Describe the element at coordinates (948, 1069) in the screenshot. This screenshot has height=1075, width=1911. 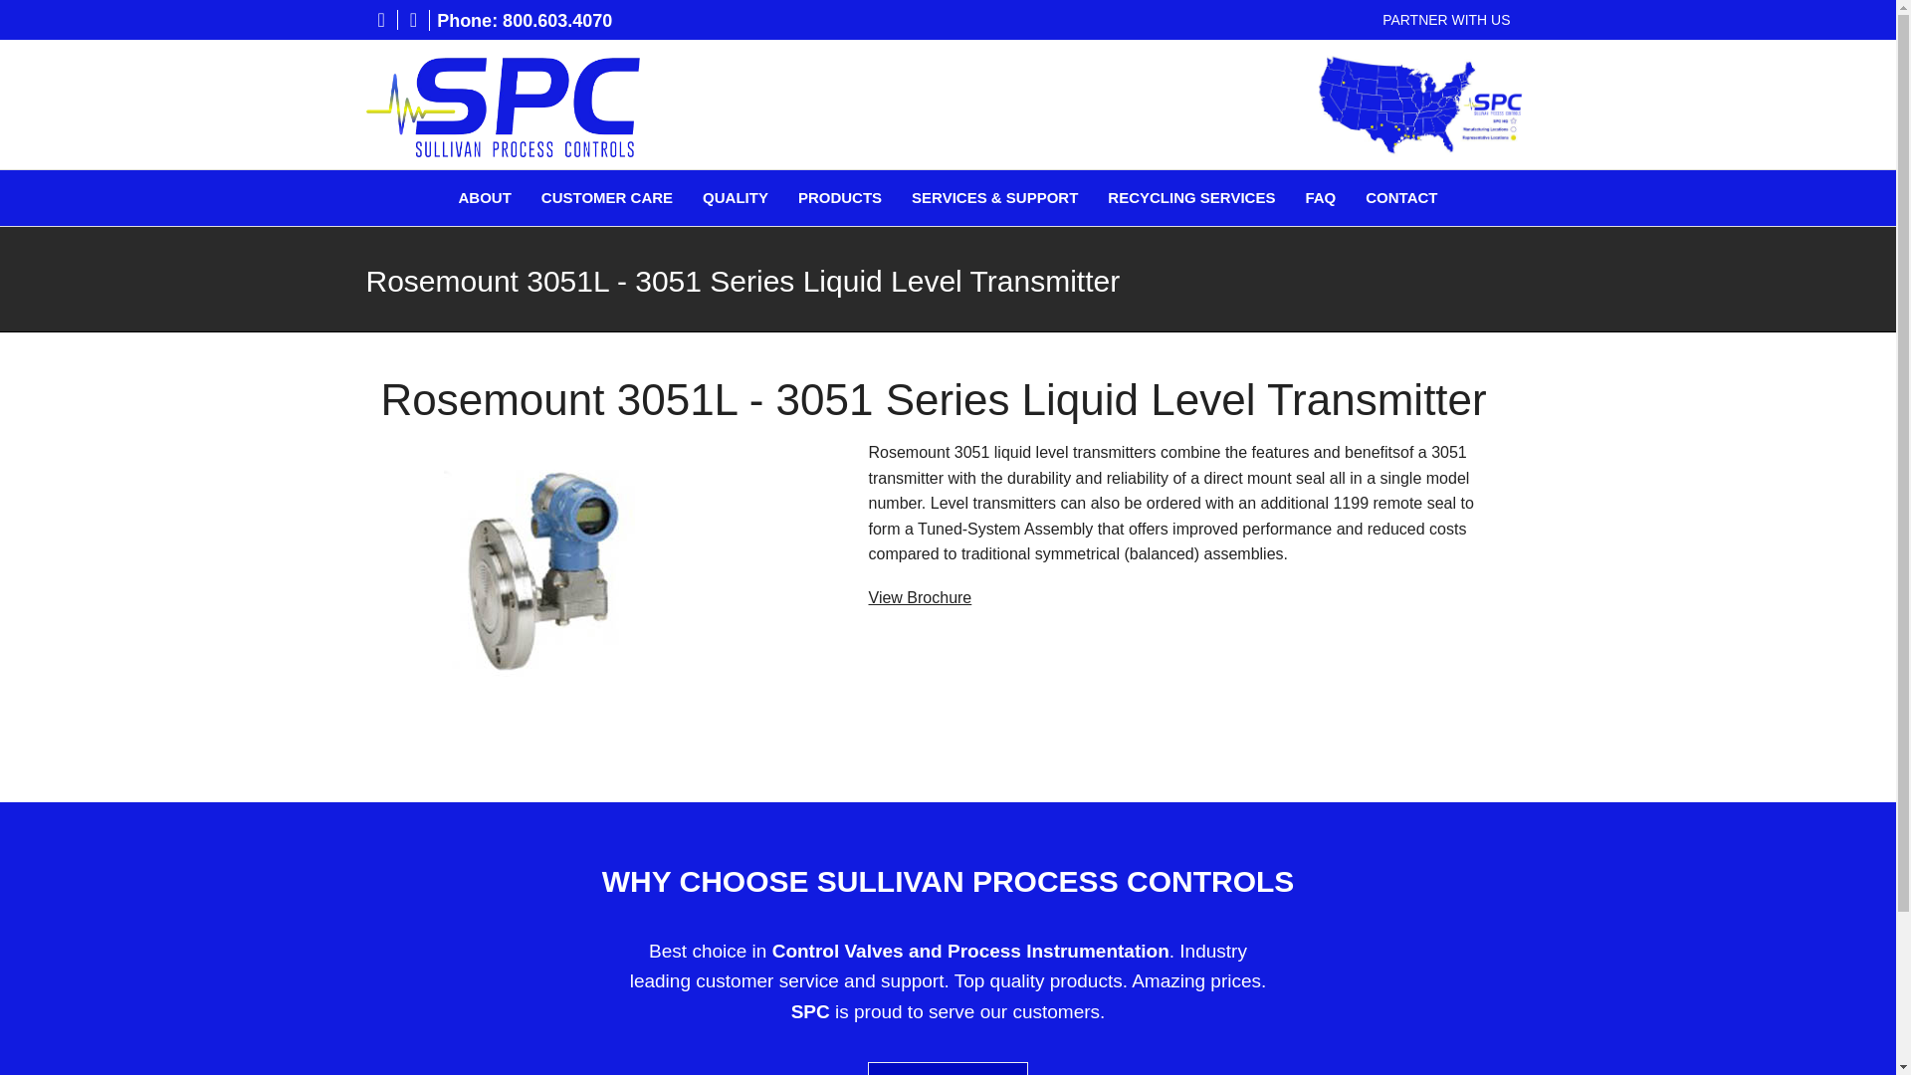
I see `Find Out More` at that location.